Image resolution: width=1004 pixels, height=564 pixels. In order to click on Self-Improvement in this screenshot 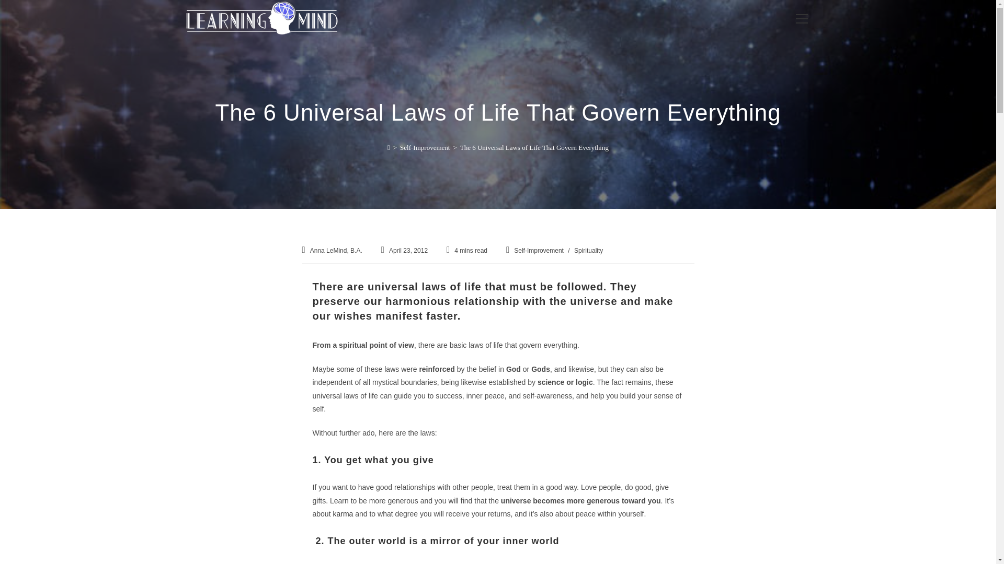, I will do `click(539, 251)`.